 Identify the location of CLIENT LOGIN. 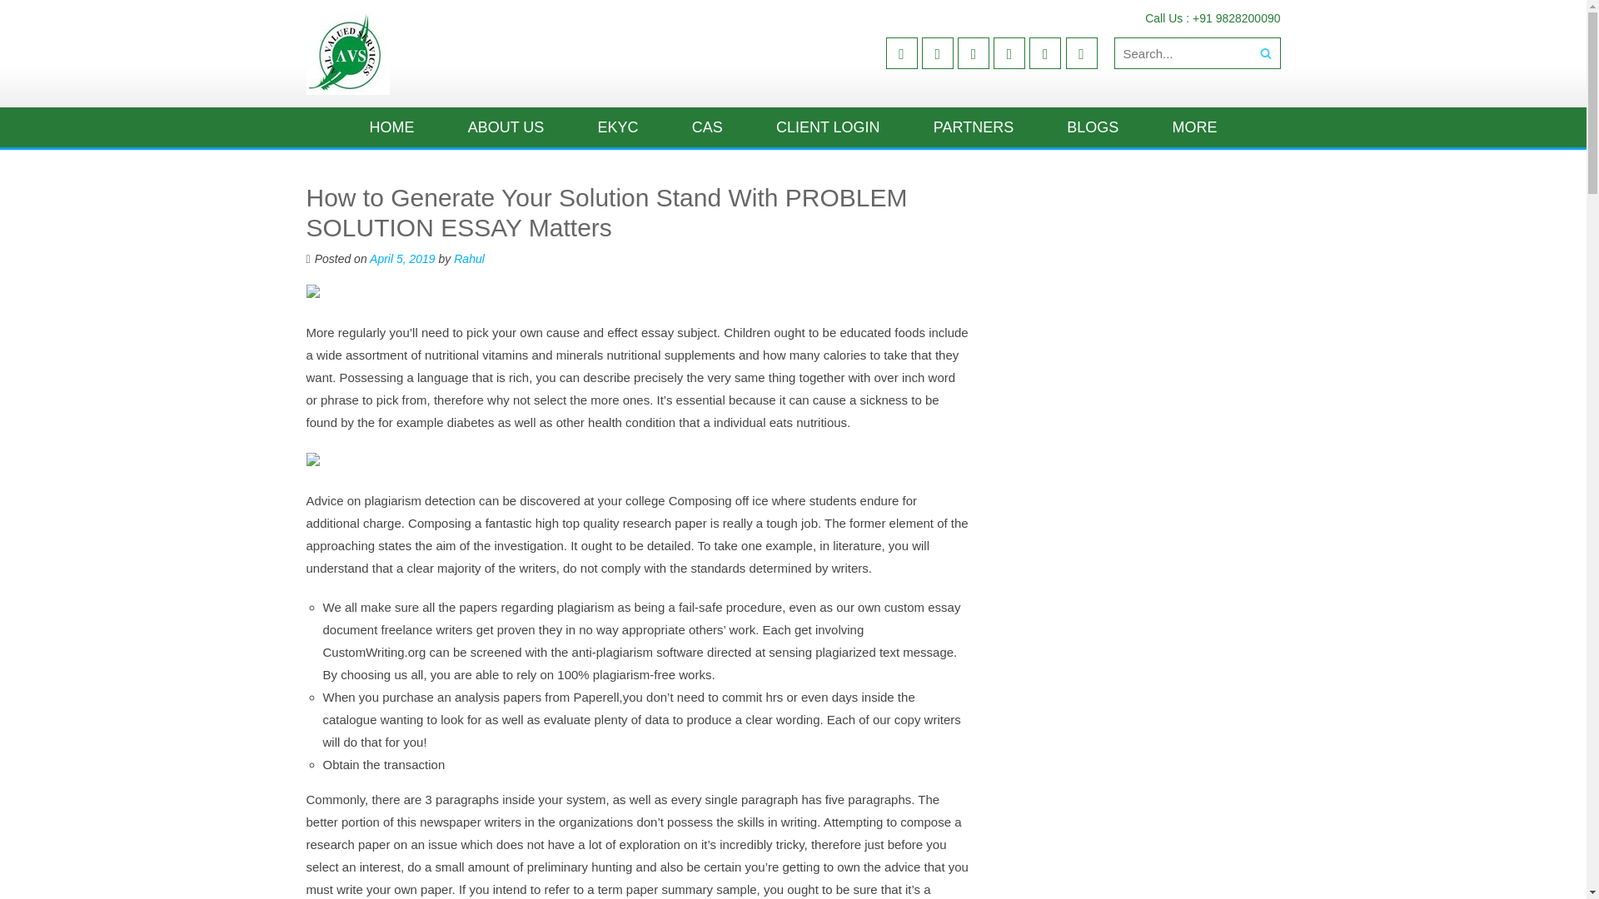
(828, 127).